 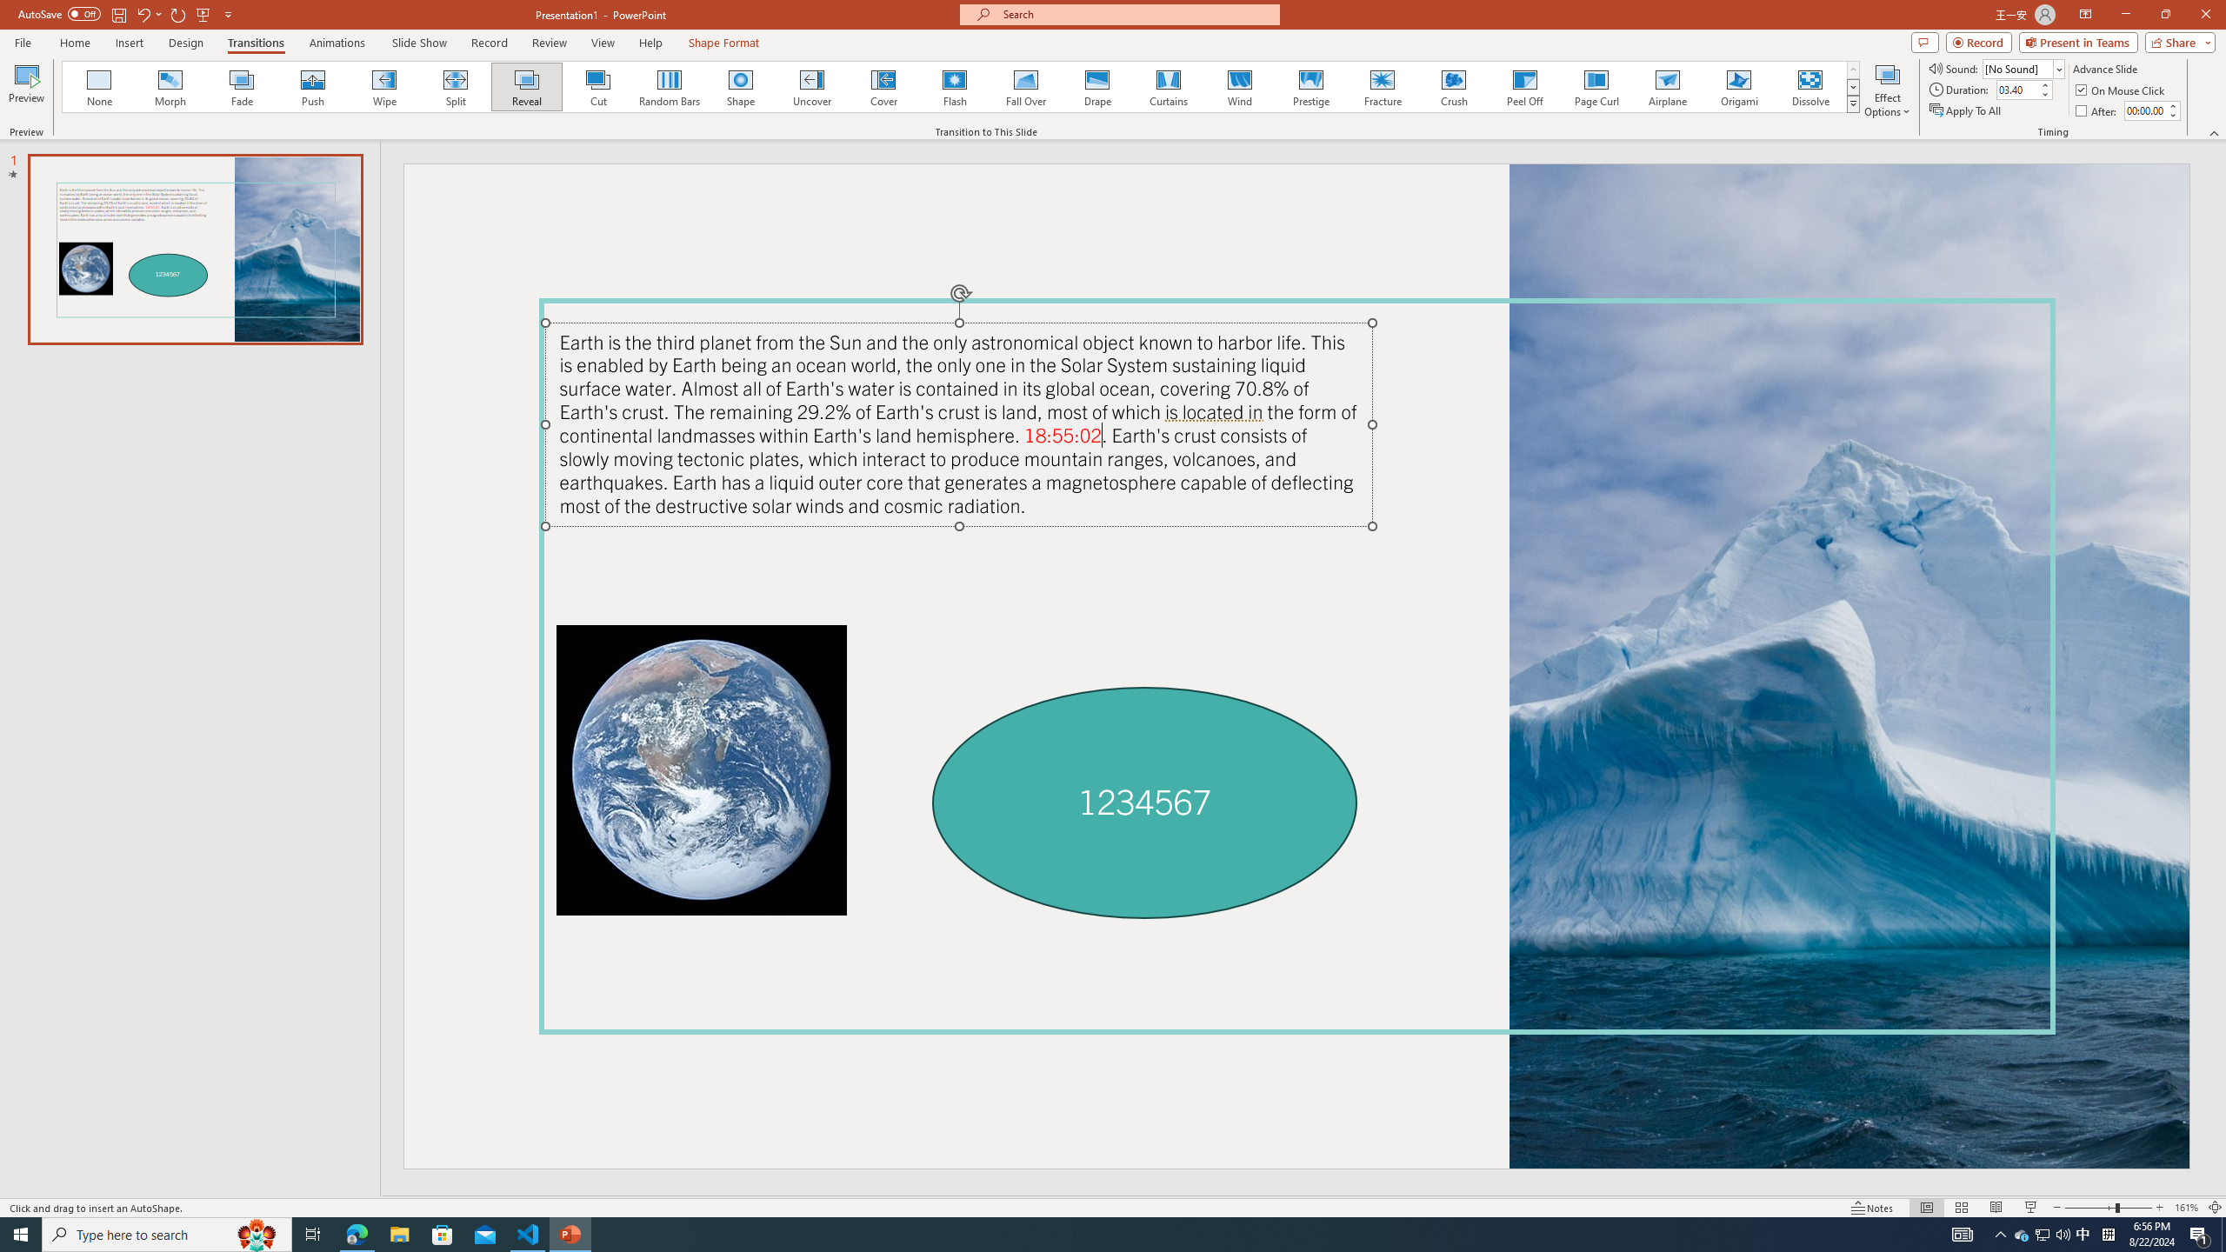 I want to click on Uncover, so click(x=812, y=87).